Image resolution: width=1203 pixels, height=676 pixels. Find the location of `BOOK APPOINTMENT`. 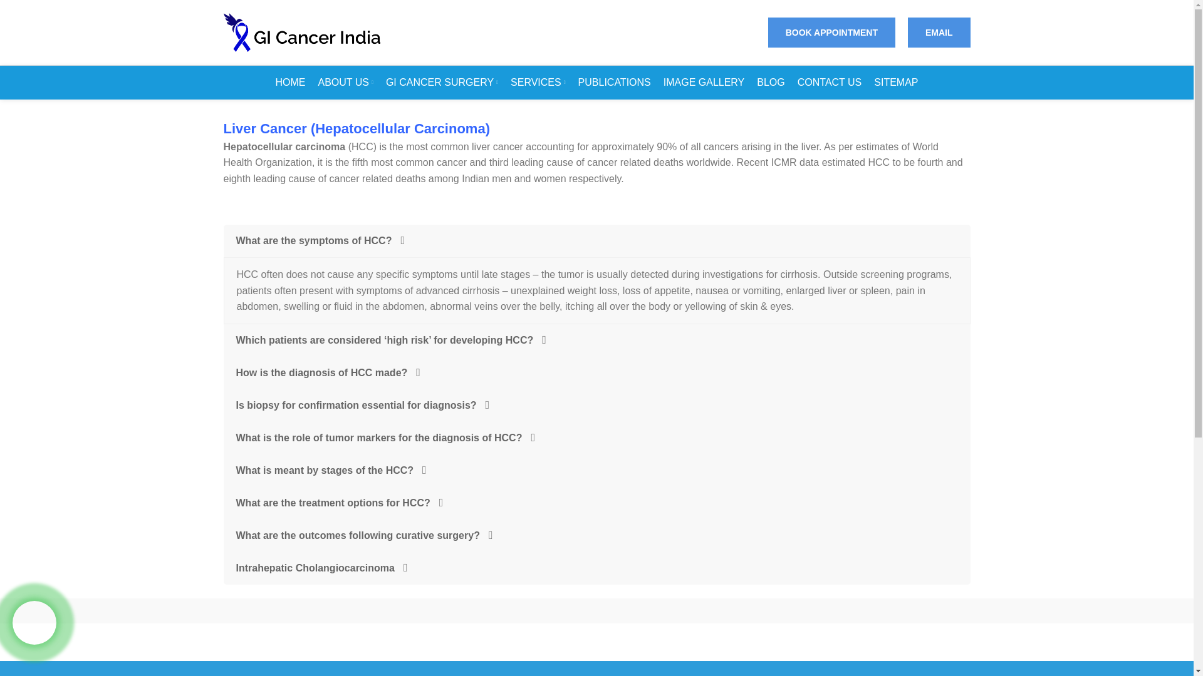

BOOK APPOINTMENT is located at coordinates (831, 33).